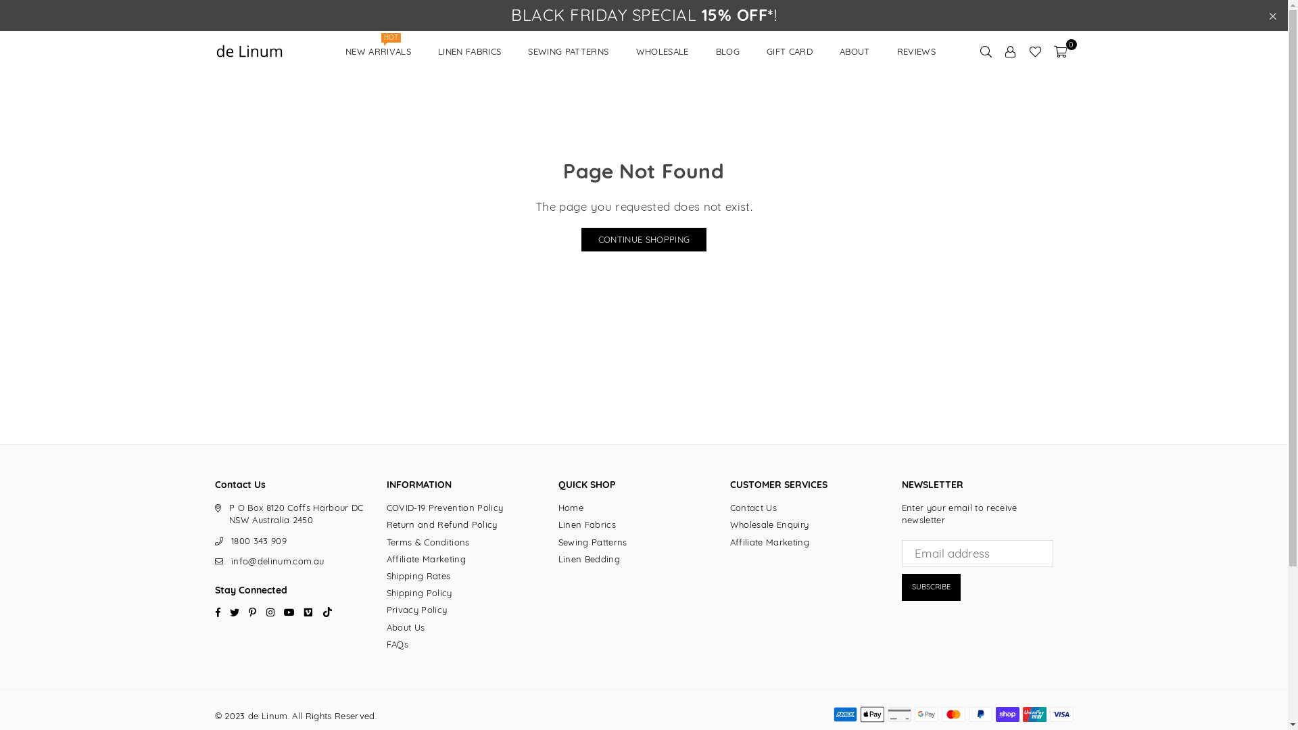 The image size is (1298, 730). What do you see at coordinates (308, 611) in the screenshot?
I see `Vimeo` at bounding box center [308, 611].